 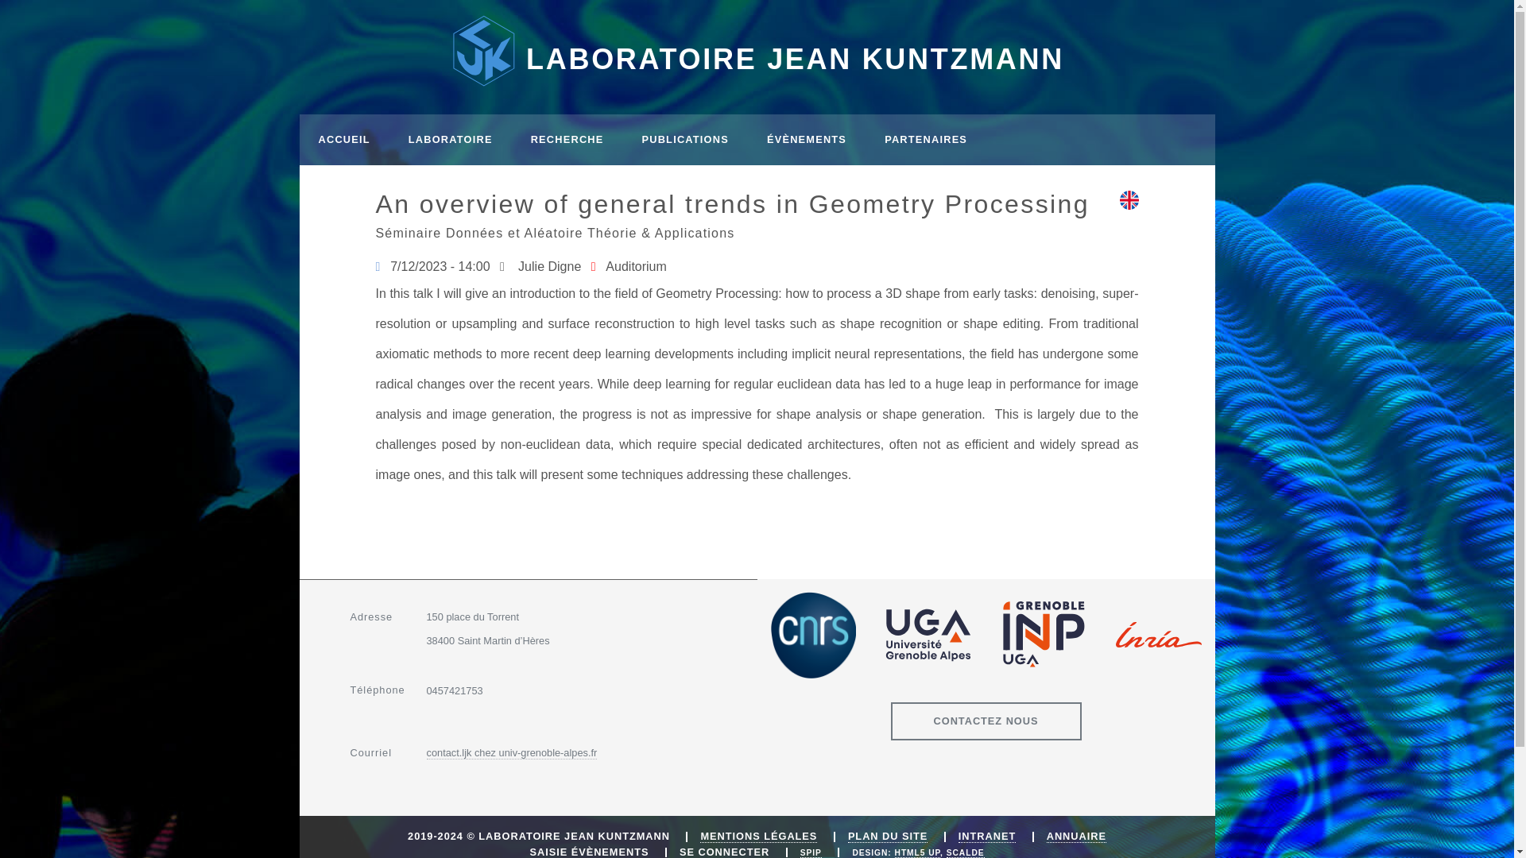 I want to click on ACCUEIL, so click(x=343, y=140).